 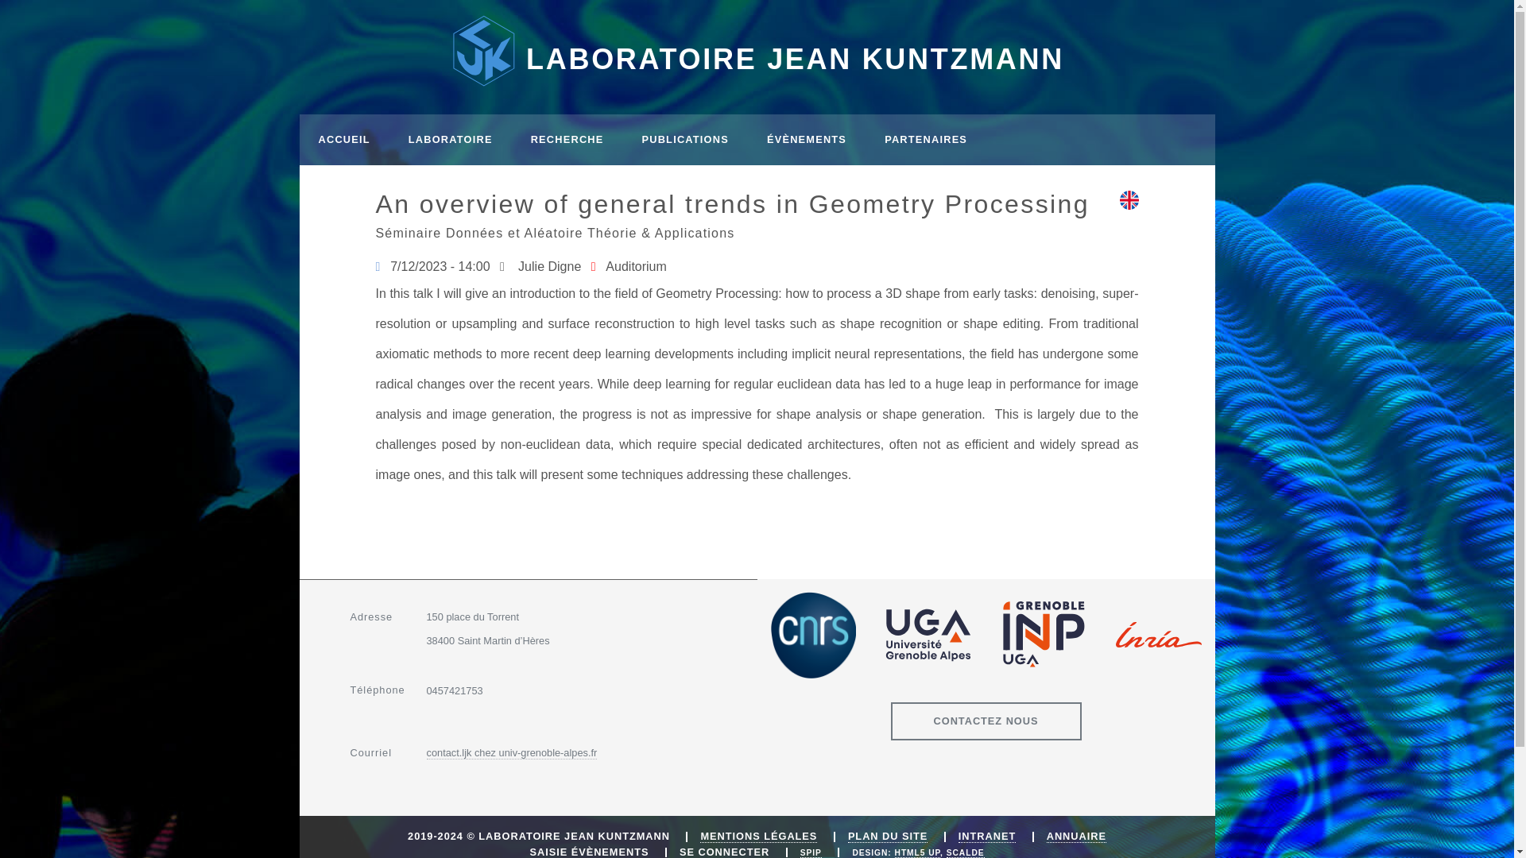 I want to click on ACCUEIL, so click(x=343, y=140).